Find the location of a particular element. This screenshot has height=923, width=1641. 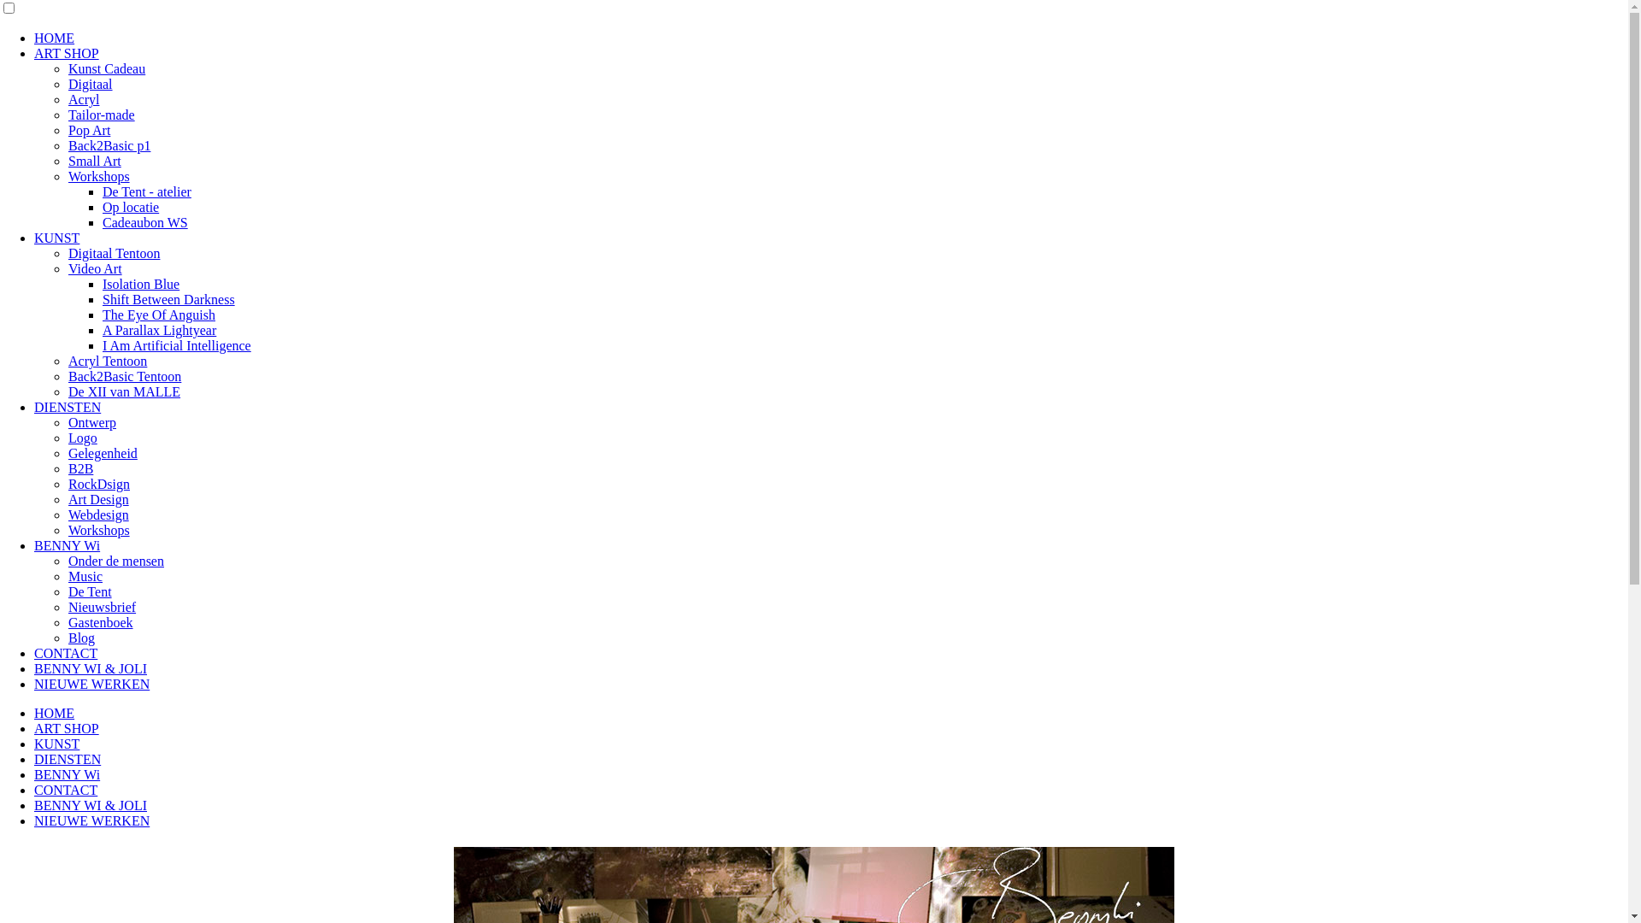

KUNST is located at coordinates (56, 238).